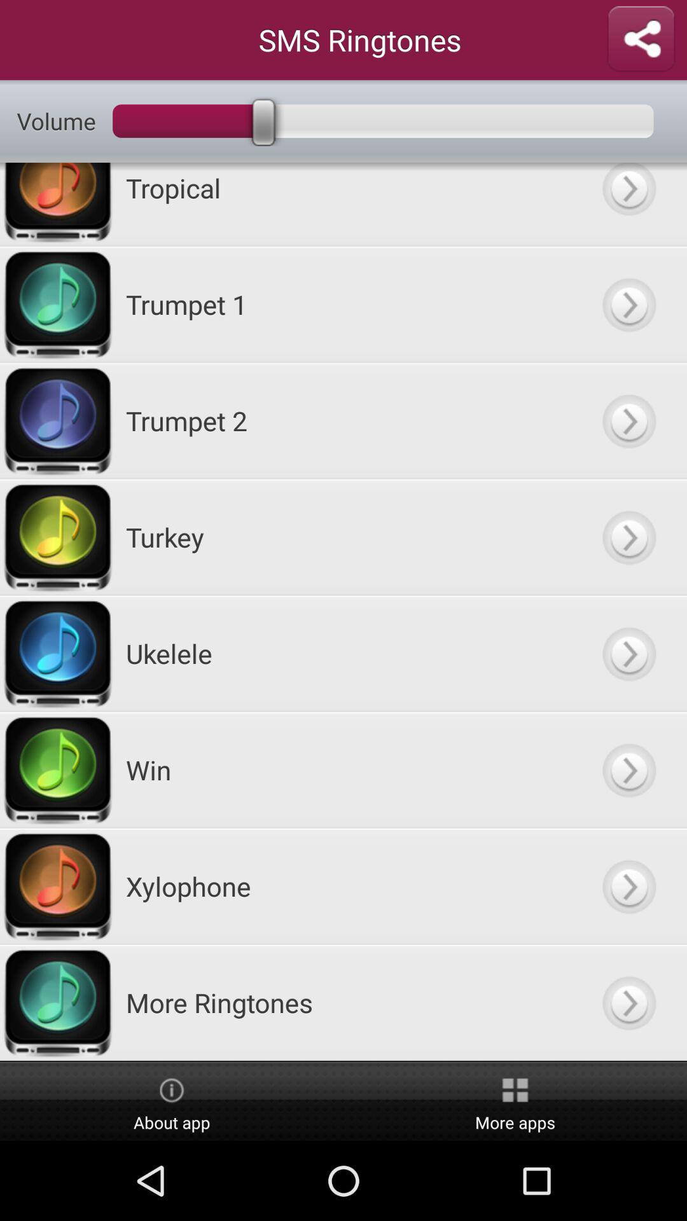 Image resolution: width=687 pixels, height=1221 pixels. Describe the element at coordinates (628, 204) in the screenshot. I see `fair ward` at that location.